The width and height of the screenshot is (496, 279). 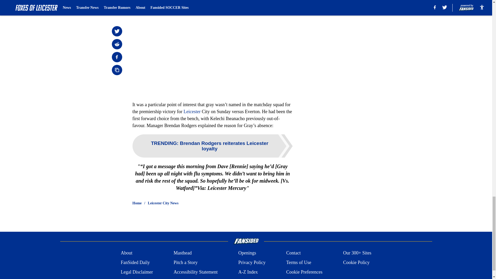 What do you see at coordinates (304, 272) in the screenshot?
I see `Cookie Preferences` at bounding box center [304, 272].